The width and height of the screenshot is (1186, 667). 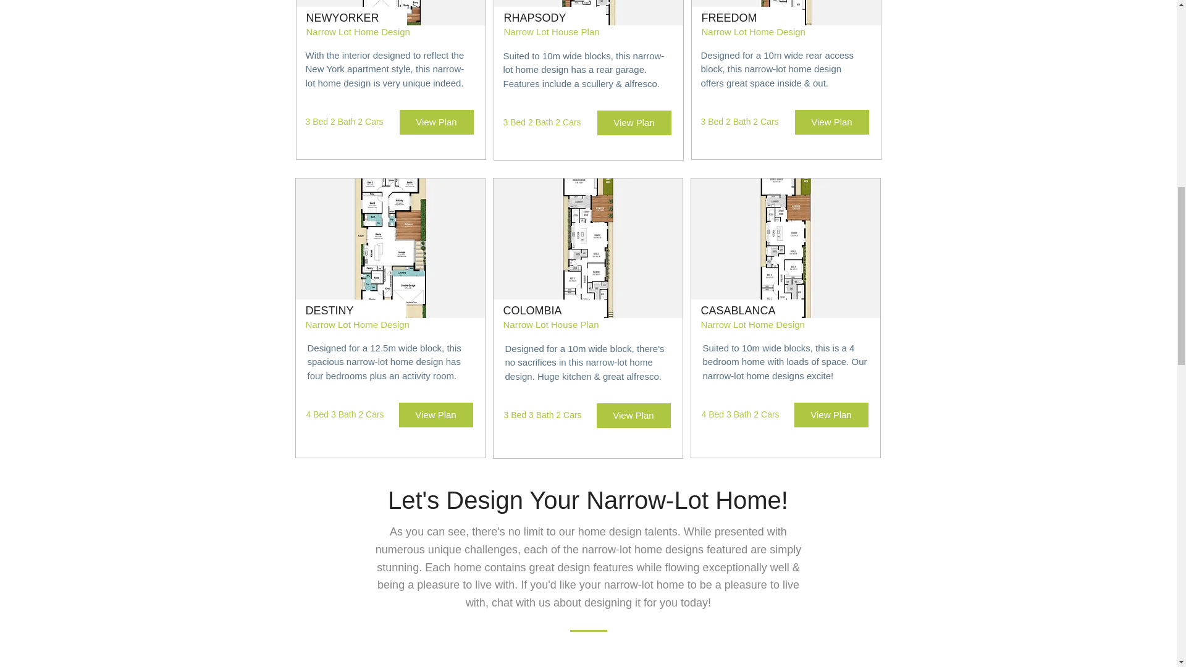 What do you see at coordinates (831, 415) in the screenshot?
I see `View Plan` at bounding box center [831, 415].